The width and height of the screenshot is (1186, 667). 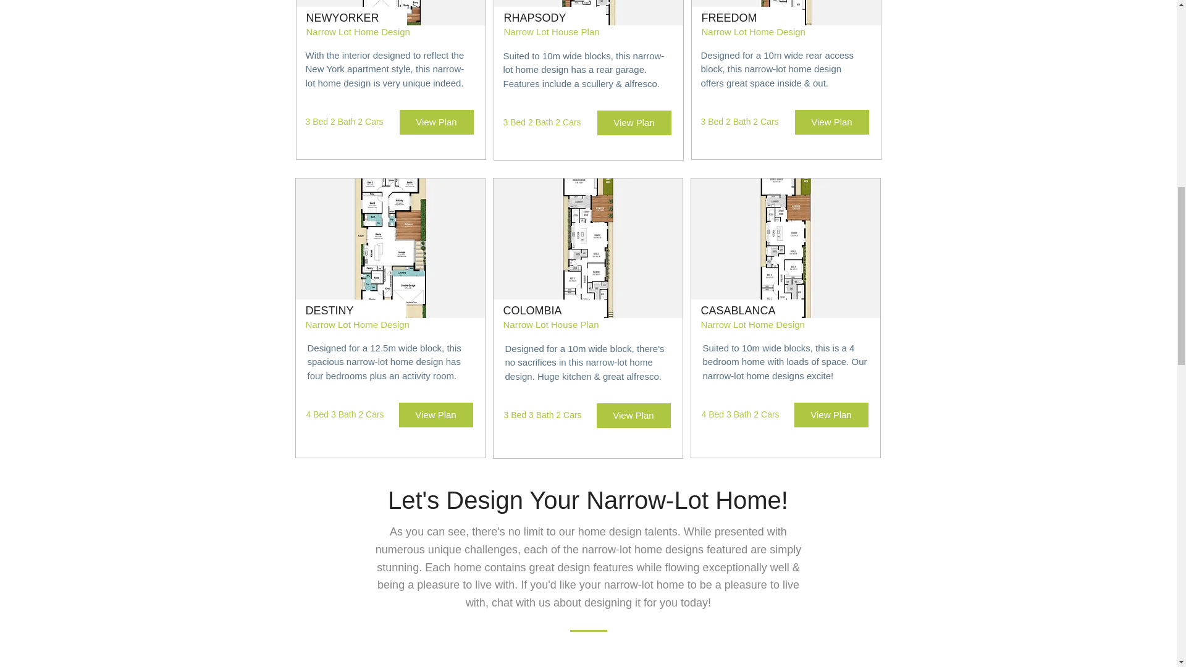 What do you see at coordinates (831, 415) in the screenshot?
I see `View Plan` at bounding box center [831, 415].